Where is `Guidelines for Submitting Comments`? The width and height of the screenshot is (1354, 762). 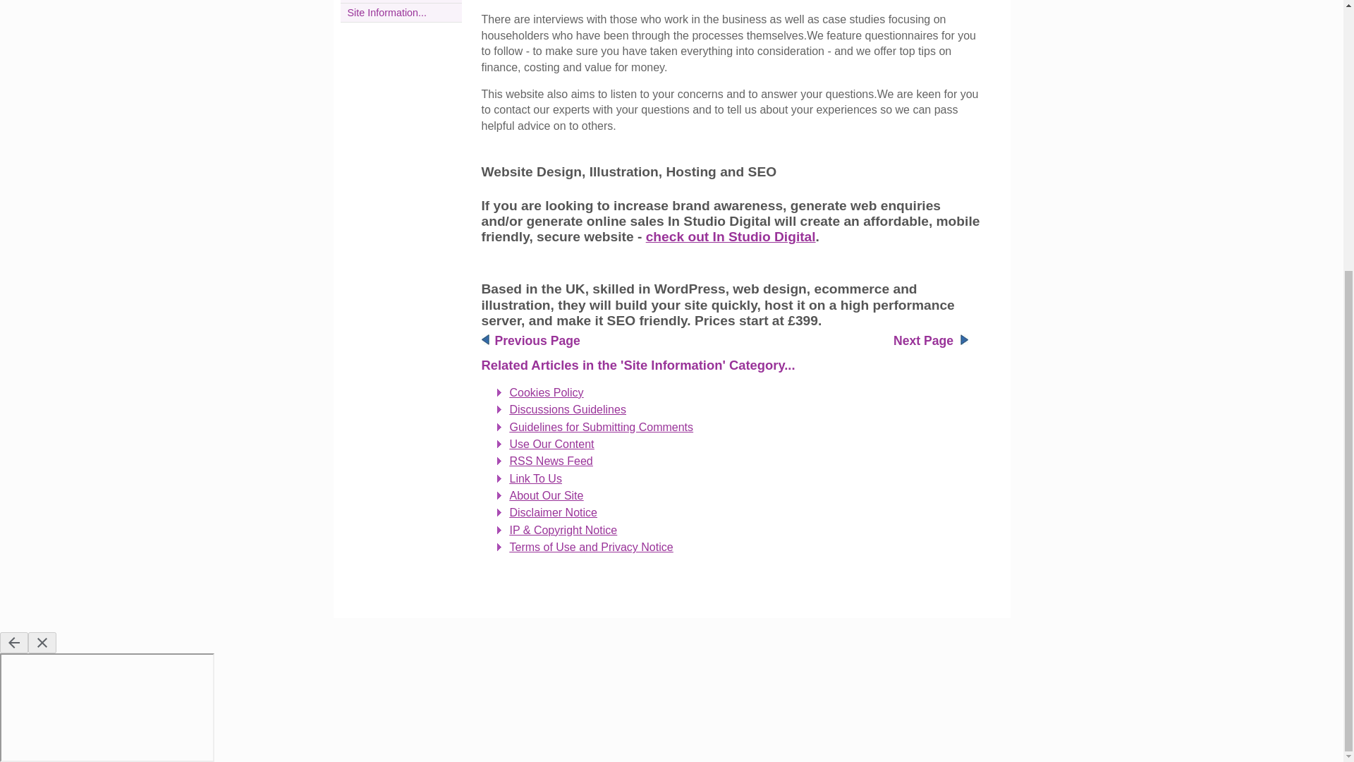
Guidelines for Submitting Comments is located at coordinates (601, 428).